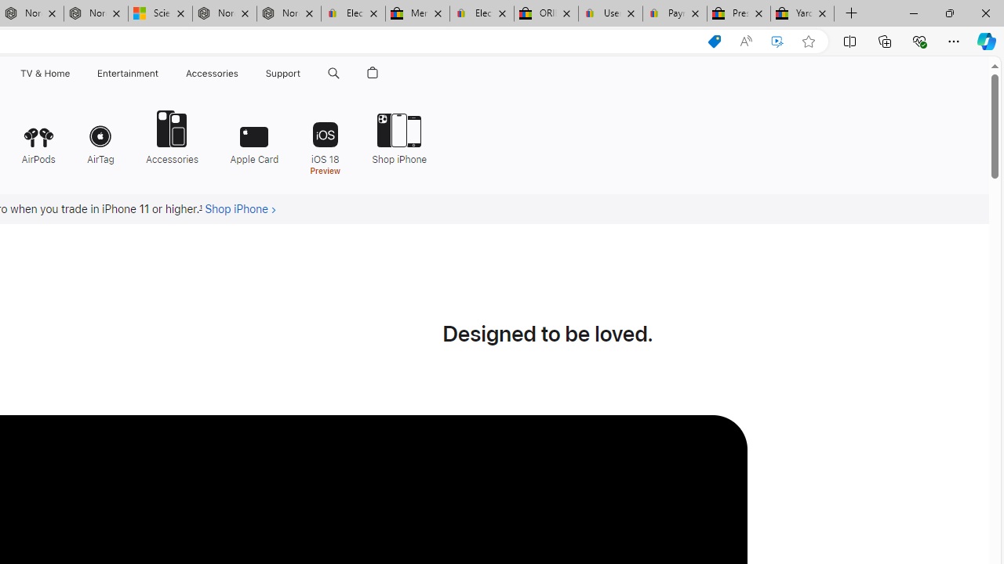  I want to click on Class: globalnav-item globalnav-search shift-0-1, so click(333, 74).